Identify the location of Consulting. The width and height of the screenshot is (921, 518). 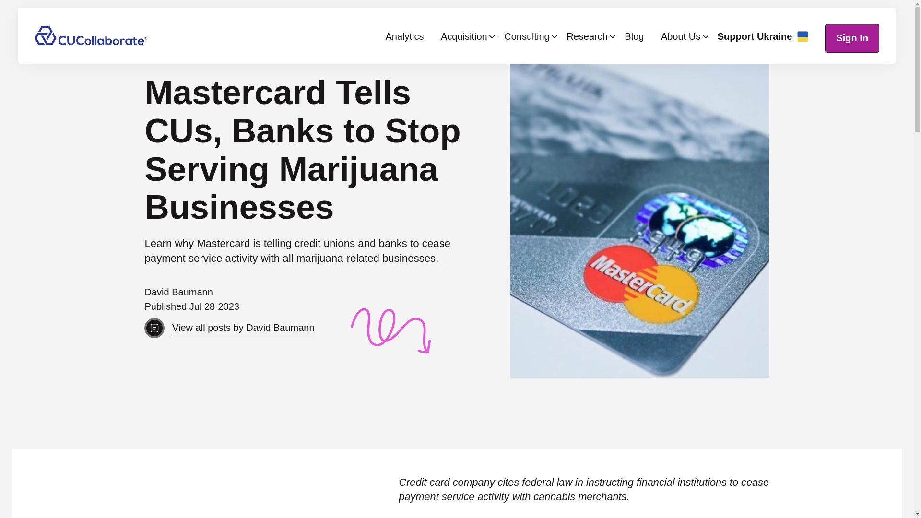
(527, 36).